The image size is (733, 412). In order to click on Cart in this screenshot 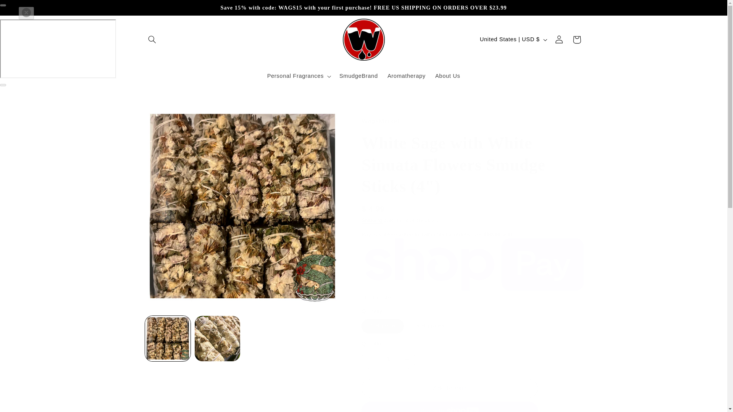, I will do `click(577, 40)`.